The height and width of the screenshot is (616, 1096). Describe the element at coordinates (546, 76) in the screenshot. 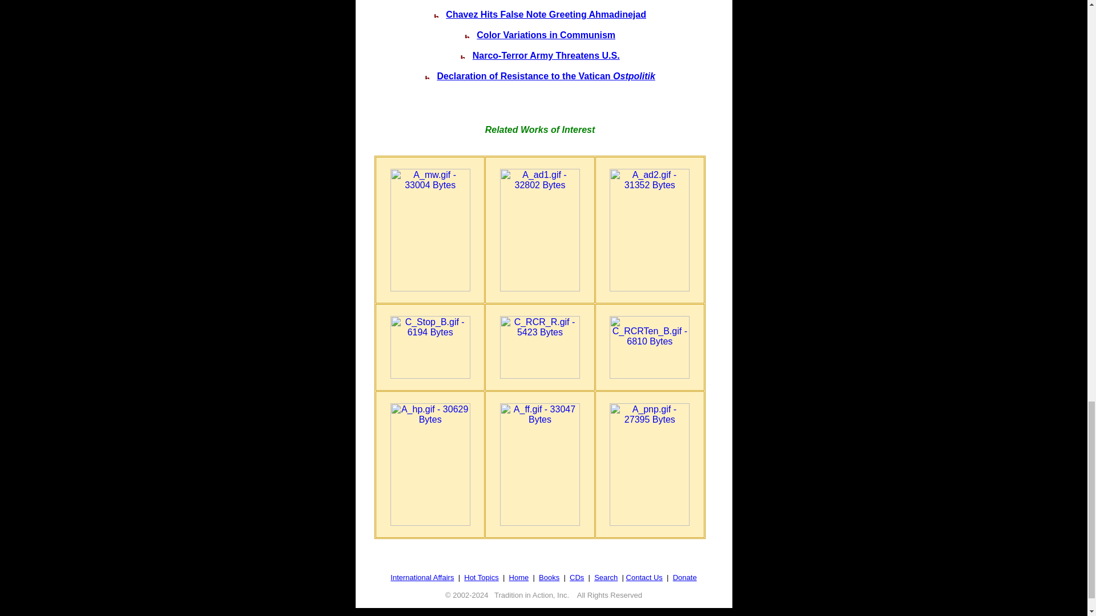

I see `Declaration of Resistance to the Vatican Ostpolitik` at that location.